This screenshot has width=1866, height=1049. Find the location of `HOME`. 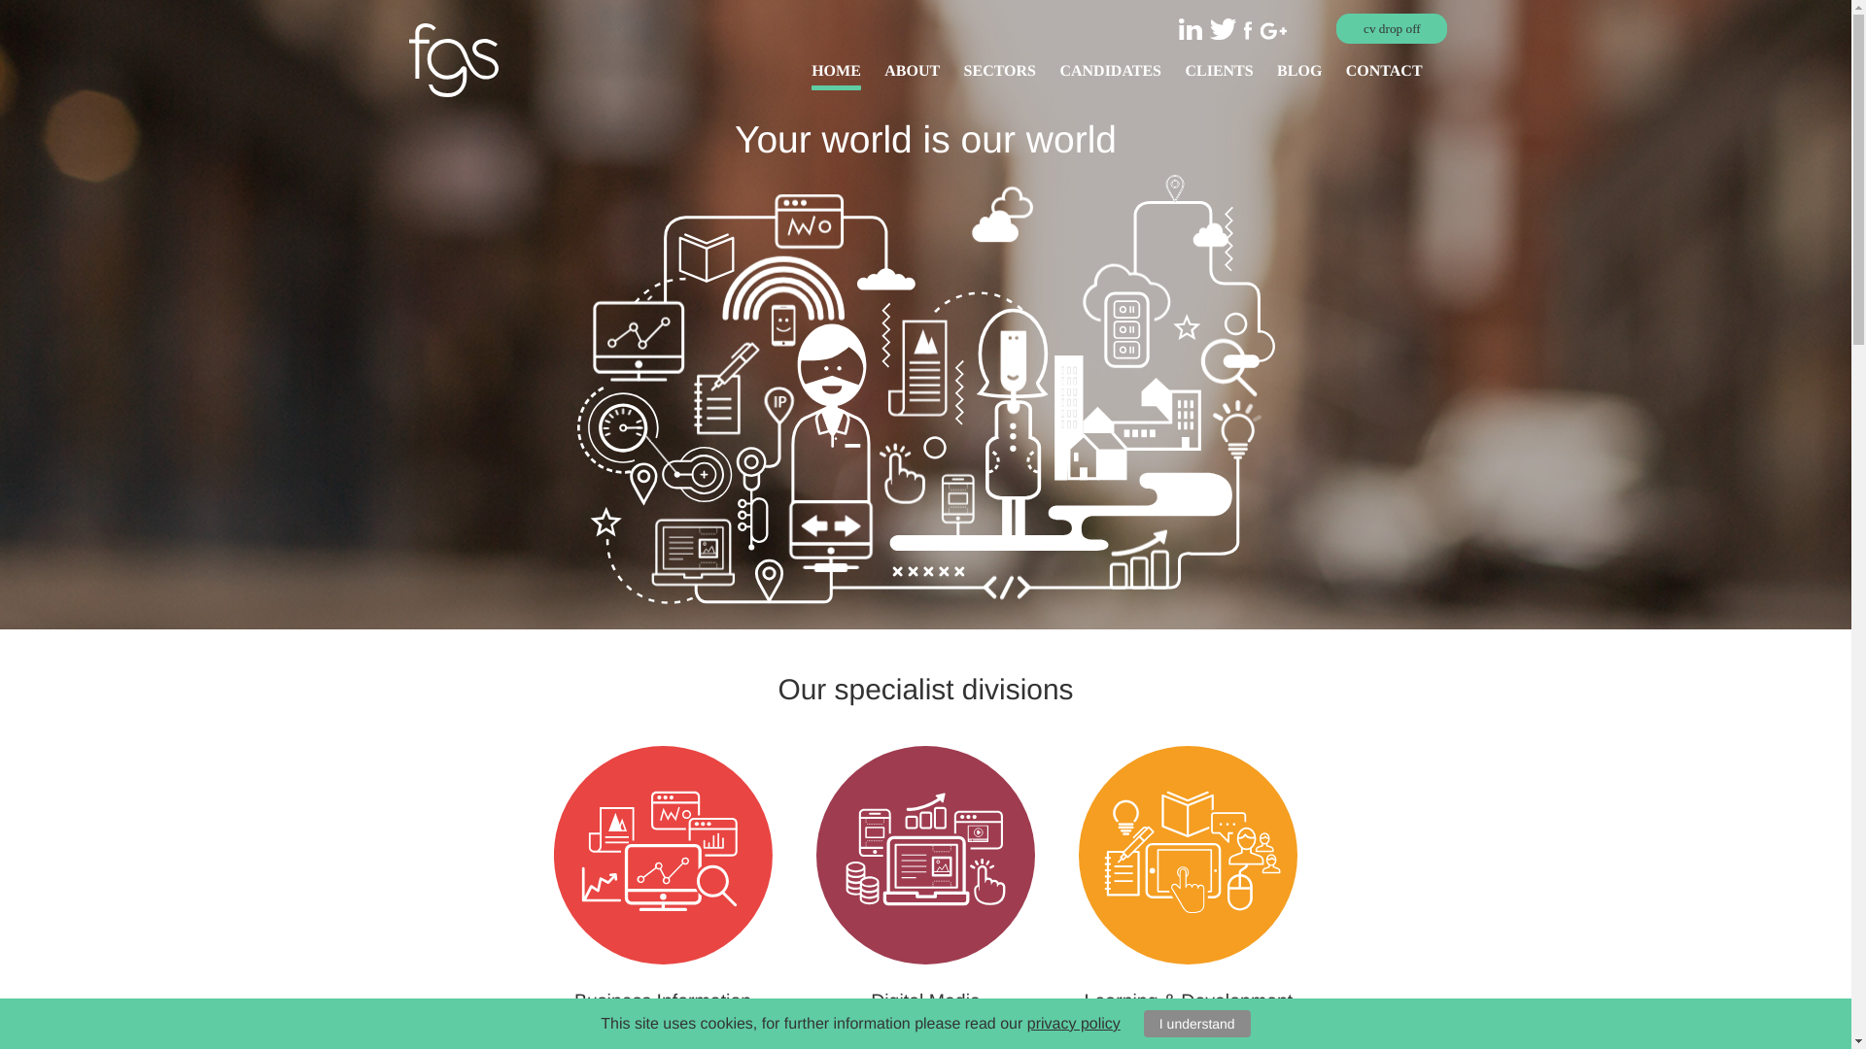

HOME is located at coordinates (836, 76).